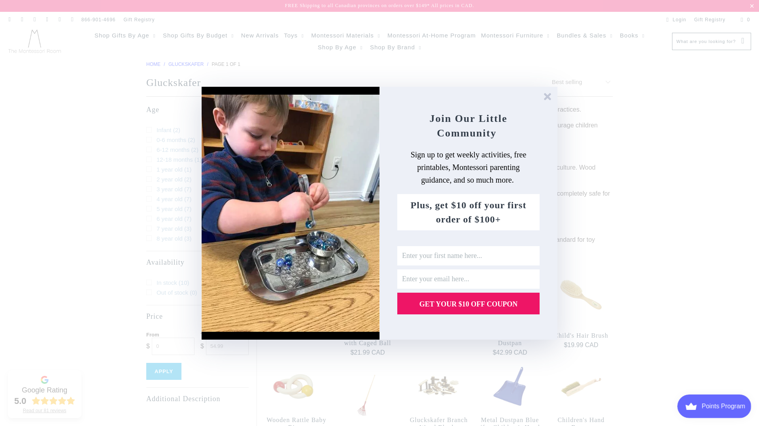 This screenshot has height=426, width=759. I want to click on Gluckskafer, so click(186, 64).